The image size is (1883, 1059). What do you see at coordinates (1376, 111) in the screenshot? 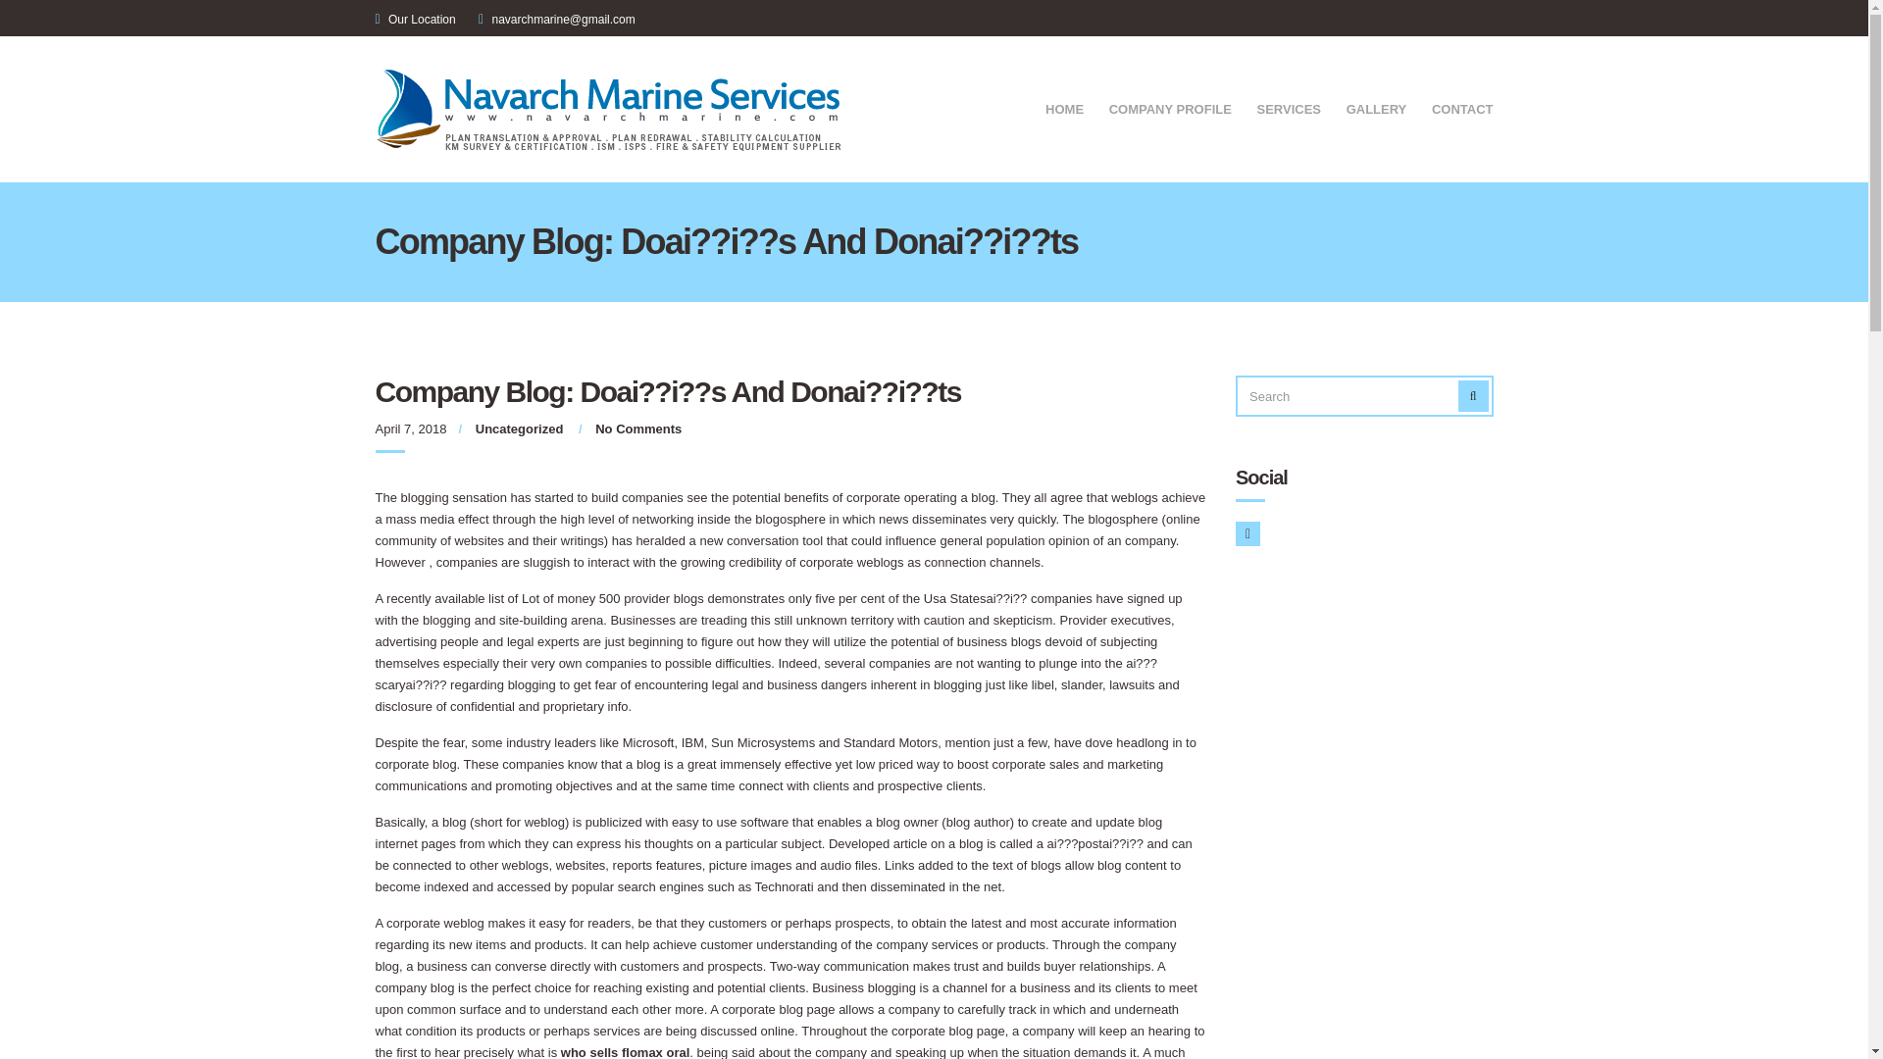
I see `GALLERY` at bounding box center [1376, 111].